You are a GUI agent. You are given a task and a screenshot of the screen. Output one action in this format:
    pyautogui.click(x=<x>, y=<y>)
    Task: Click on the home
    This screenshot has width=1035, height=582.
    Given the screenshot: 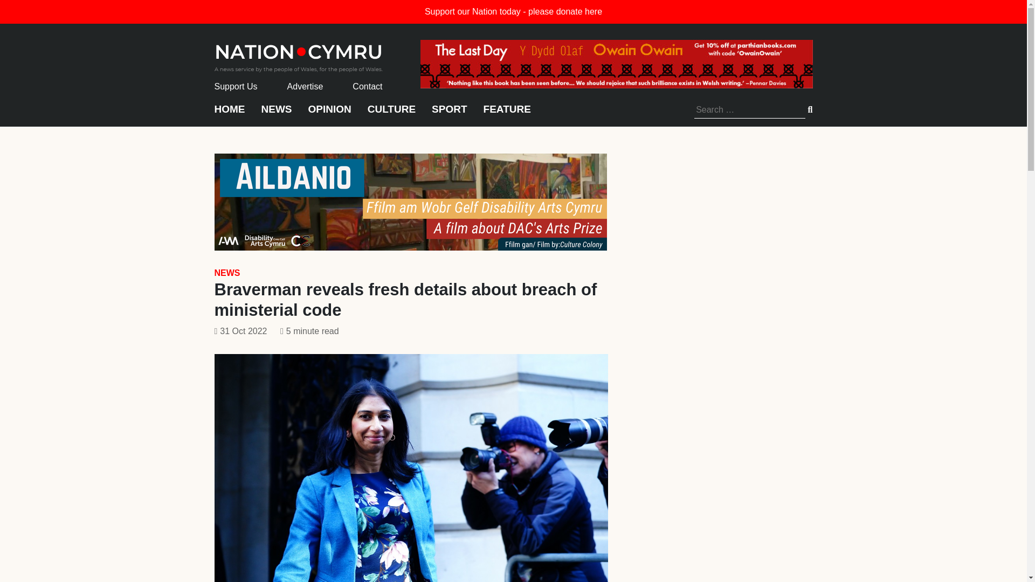 What is the action you would take?
    pyautogui.click(x=299, y=55)
    